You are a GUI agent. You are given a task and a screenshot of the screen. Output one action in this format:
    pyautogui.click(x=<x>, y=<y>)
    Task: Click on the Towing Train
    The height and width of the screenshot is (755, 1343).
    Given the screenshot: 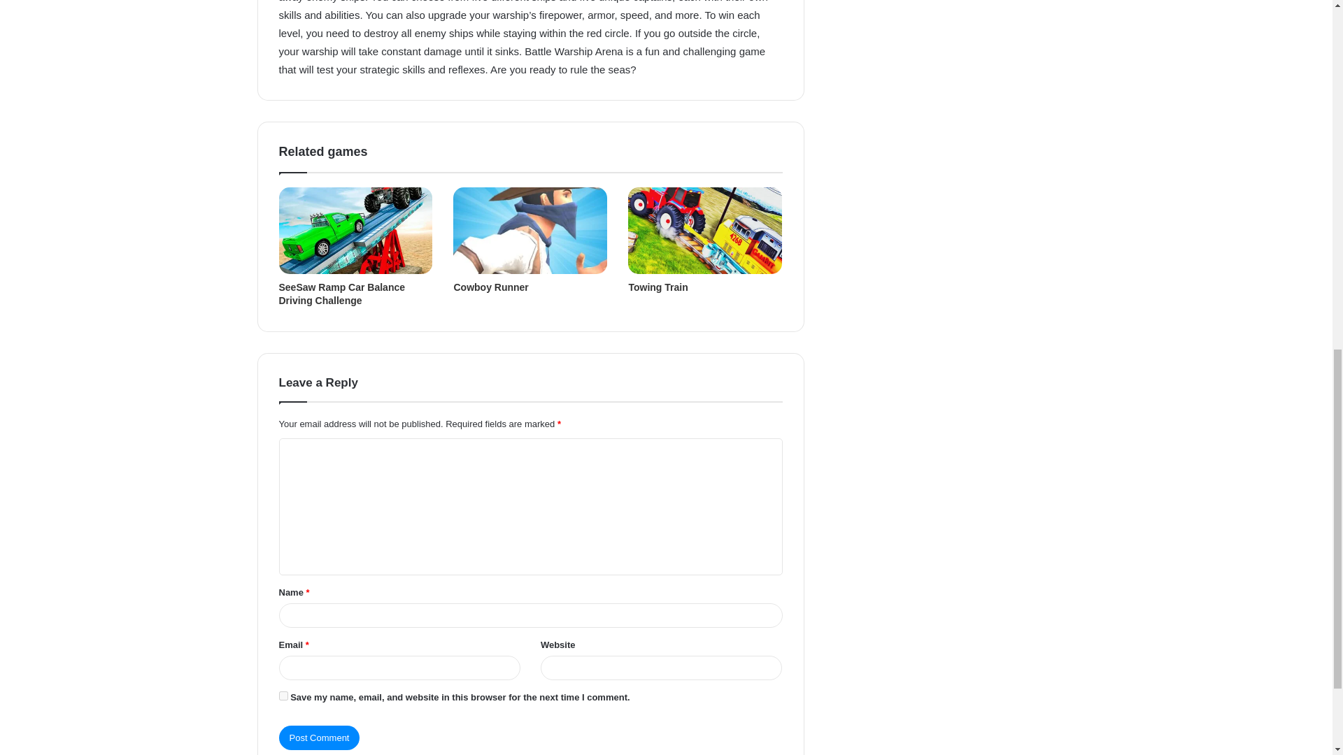 What is the action you would take?
    pyautogui.click(x=658, y=287)
    